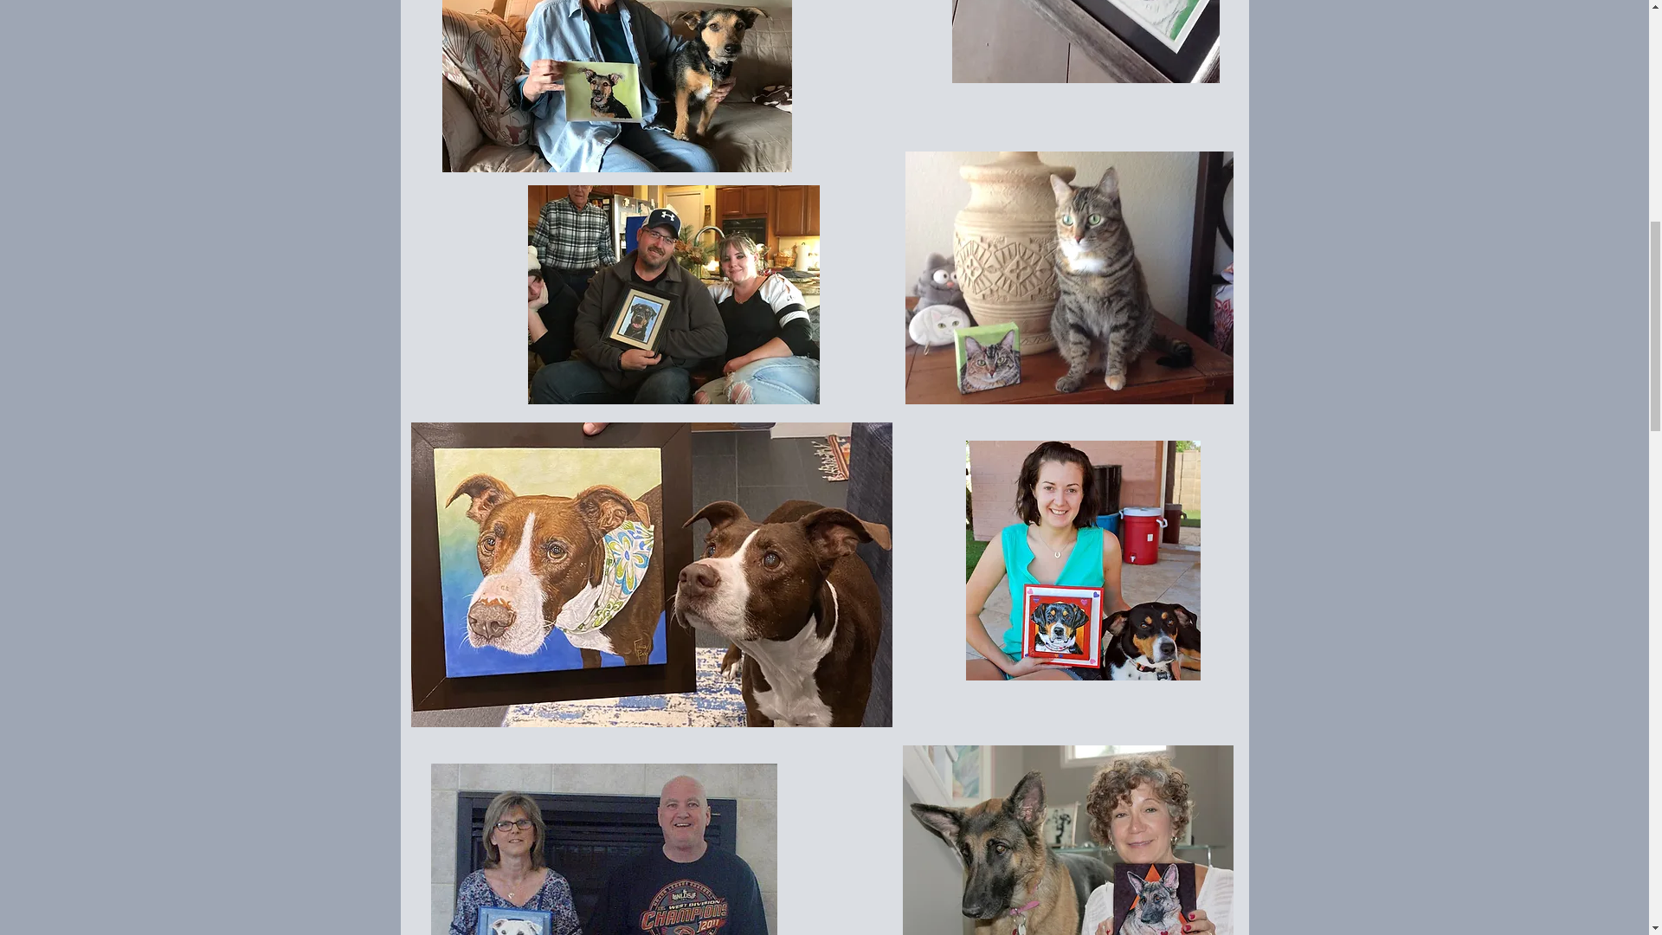 Image resolution: width=1662 pixels, height=935 pixels. What do you see at coordinates (1067, 840) in the screenshot?
I see `Maizee and her owner both love the portrait!` at bounding box center [1067, 840].